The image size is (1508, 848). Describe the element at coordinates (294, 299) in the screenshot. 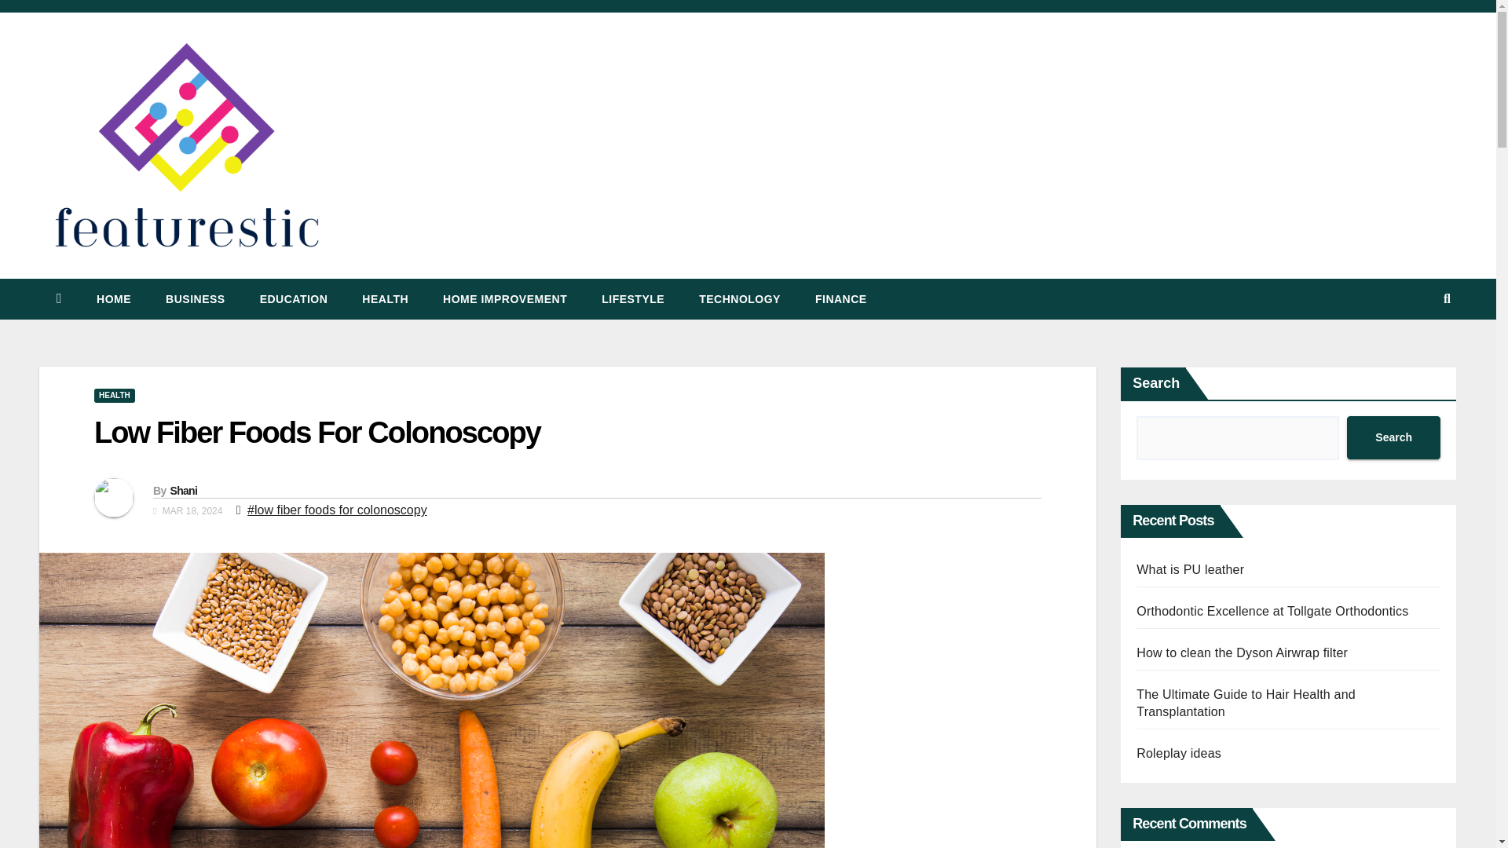

I see `EDUCATION` at that location.